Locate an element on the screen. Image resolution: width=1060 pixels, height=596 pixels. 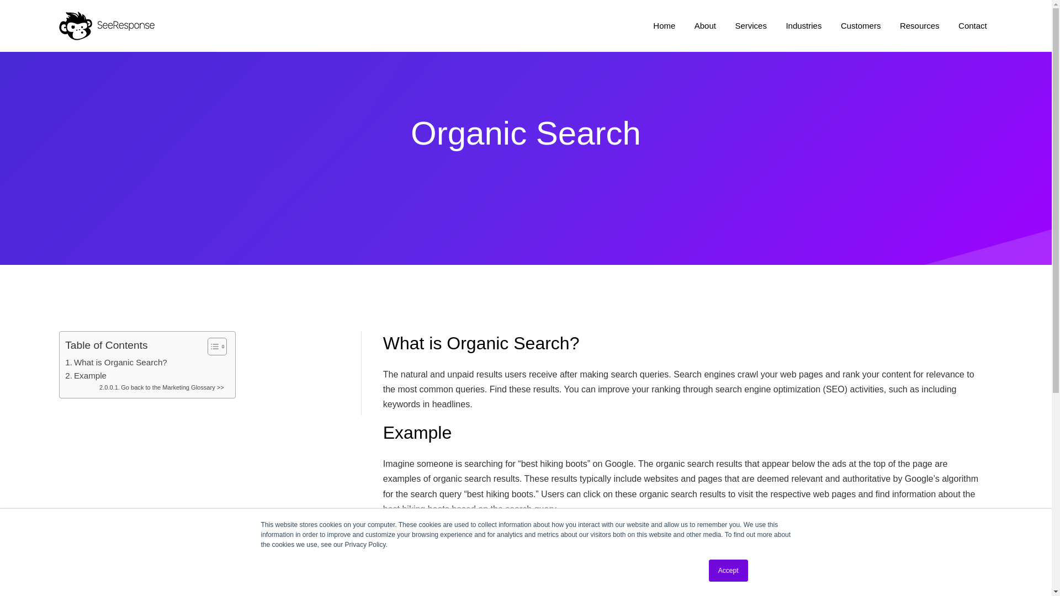
Accept is located at coordinates (729, 571).